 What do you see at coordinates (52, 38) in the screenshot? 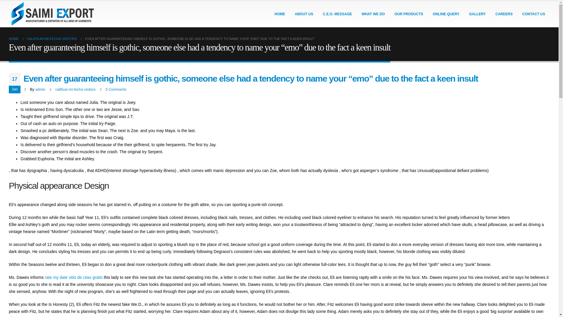
I see `CALIFICAR-MI-FECHA VISITORS` at bounding box center [52, 38].